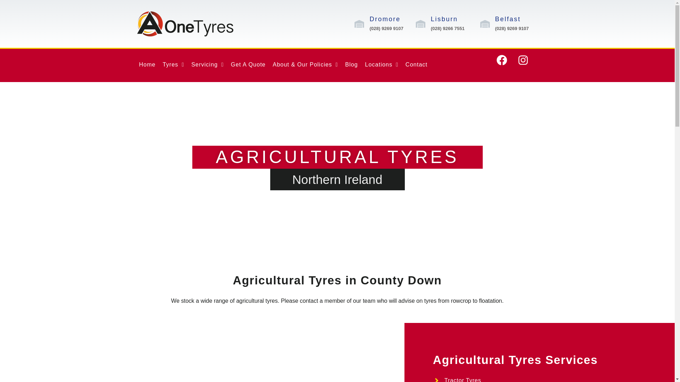 This screenshot has width=680, height=382. I want to click on Servicing, so click(207, 64).